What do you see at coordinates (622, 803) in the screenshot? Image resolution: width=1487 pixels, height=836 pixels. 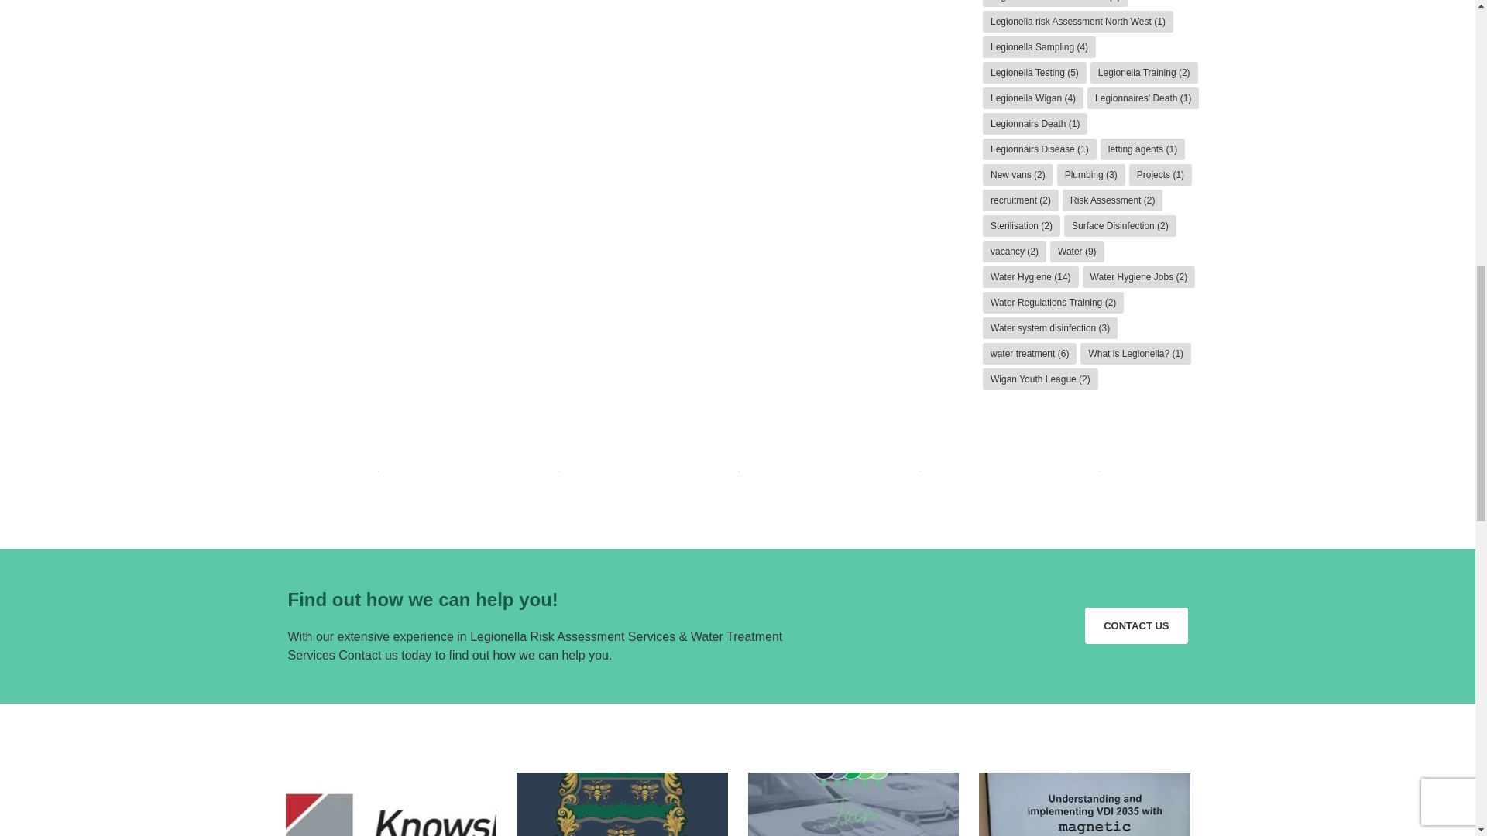 I see `Contract Win!` at bounding box center [622, 803].